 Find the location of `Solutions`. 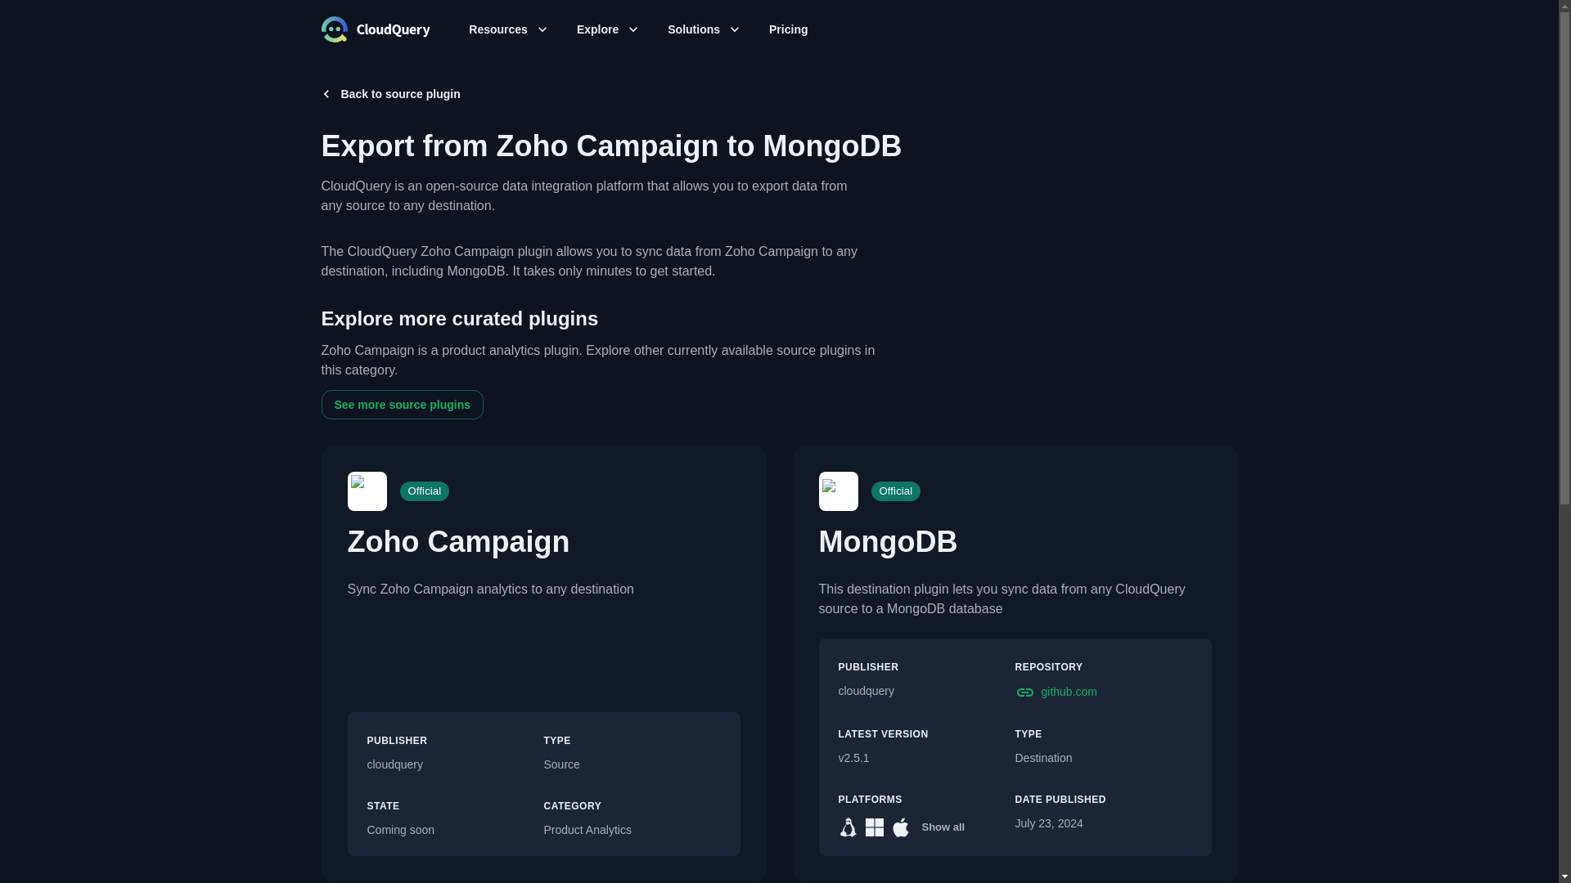

Solutions is located at coordinates (704, 29).